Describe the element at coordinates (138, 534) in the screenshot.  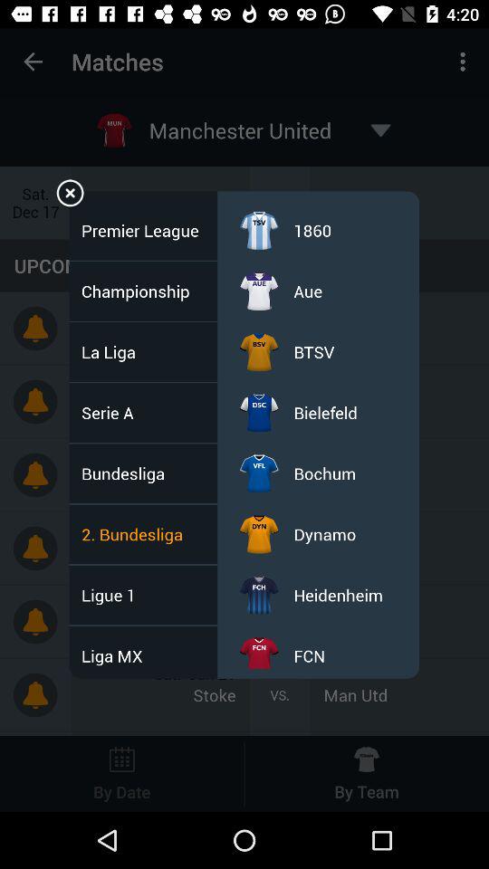
I see `open the icon above ligue 1` at that location.